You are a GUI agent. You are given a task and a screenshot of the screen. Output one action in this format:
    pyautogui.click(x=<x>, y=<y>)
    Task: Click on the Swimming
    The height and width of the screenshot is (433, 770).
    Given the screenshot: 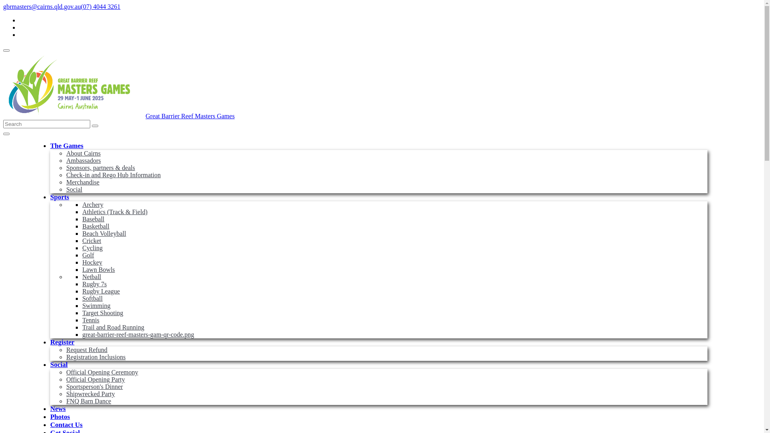 What is the action you would take?
    pyautogui.click(x=96, y=306)
    